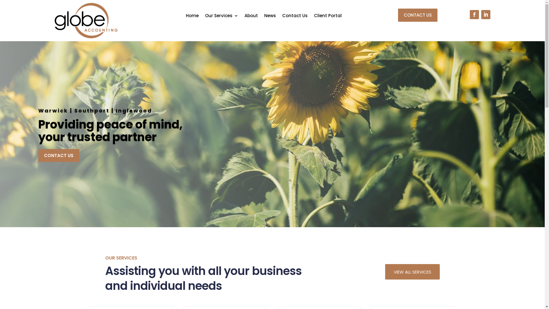 This screenshot has width=549, height=309. Describe the element at coordinates (328, 17) in the screenshot. I see `Client Portal` at that location.